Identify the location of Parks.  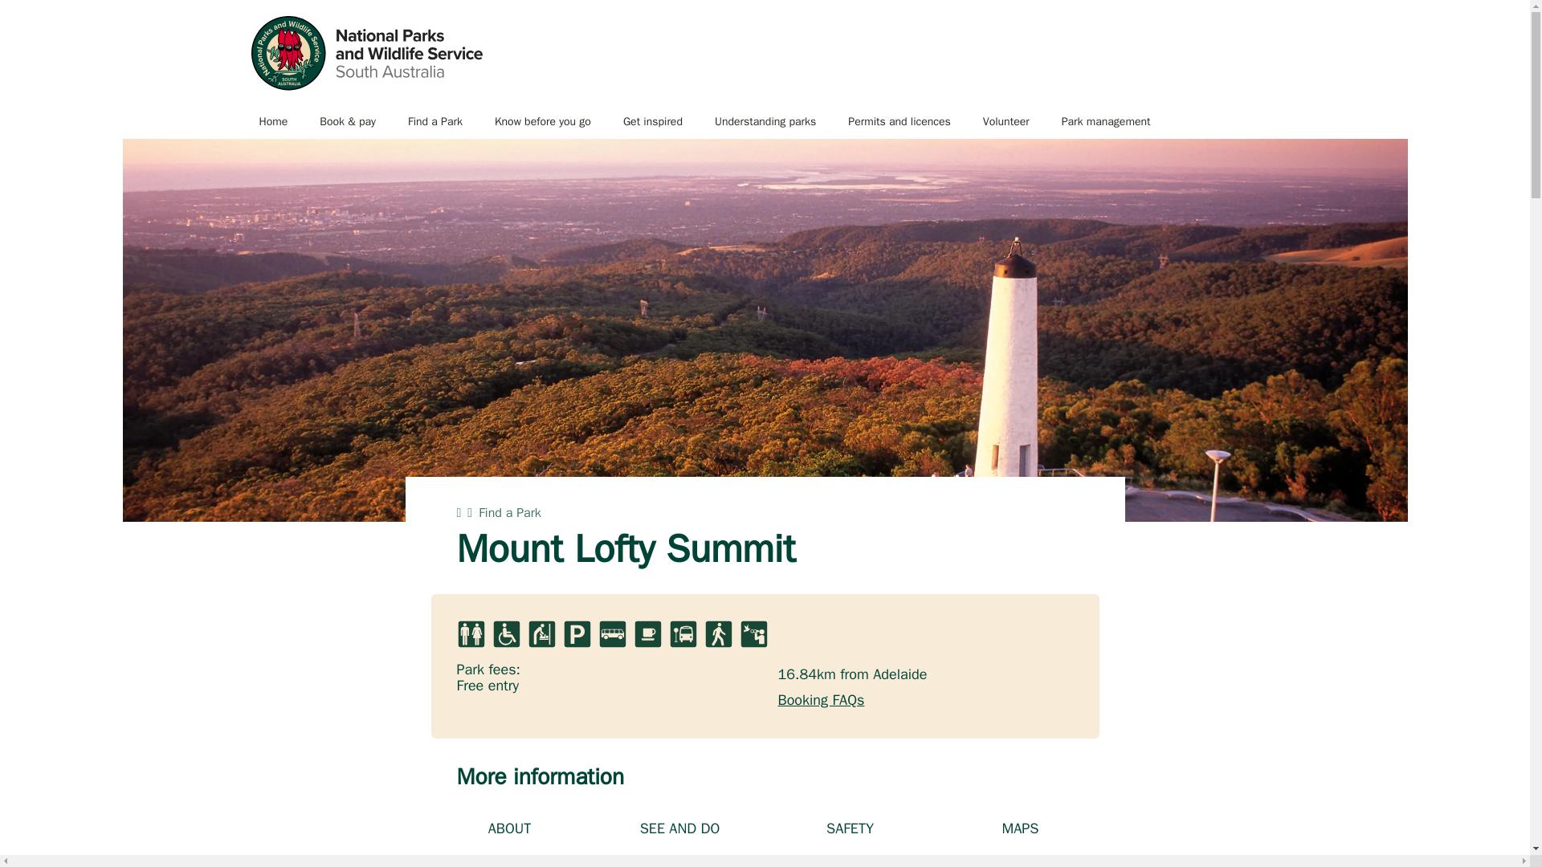
(365, 53).